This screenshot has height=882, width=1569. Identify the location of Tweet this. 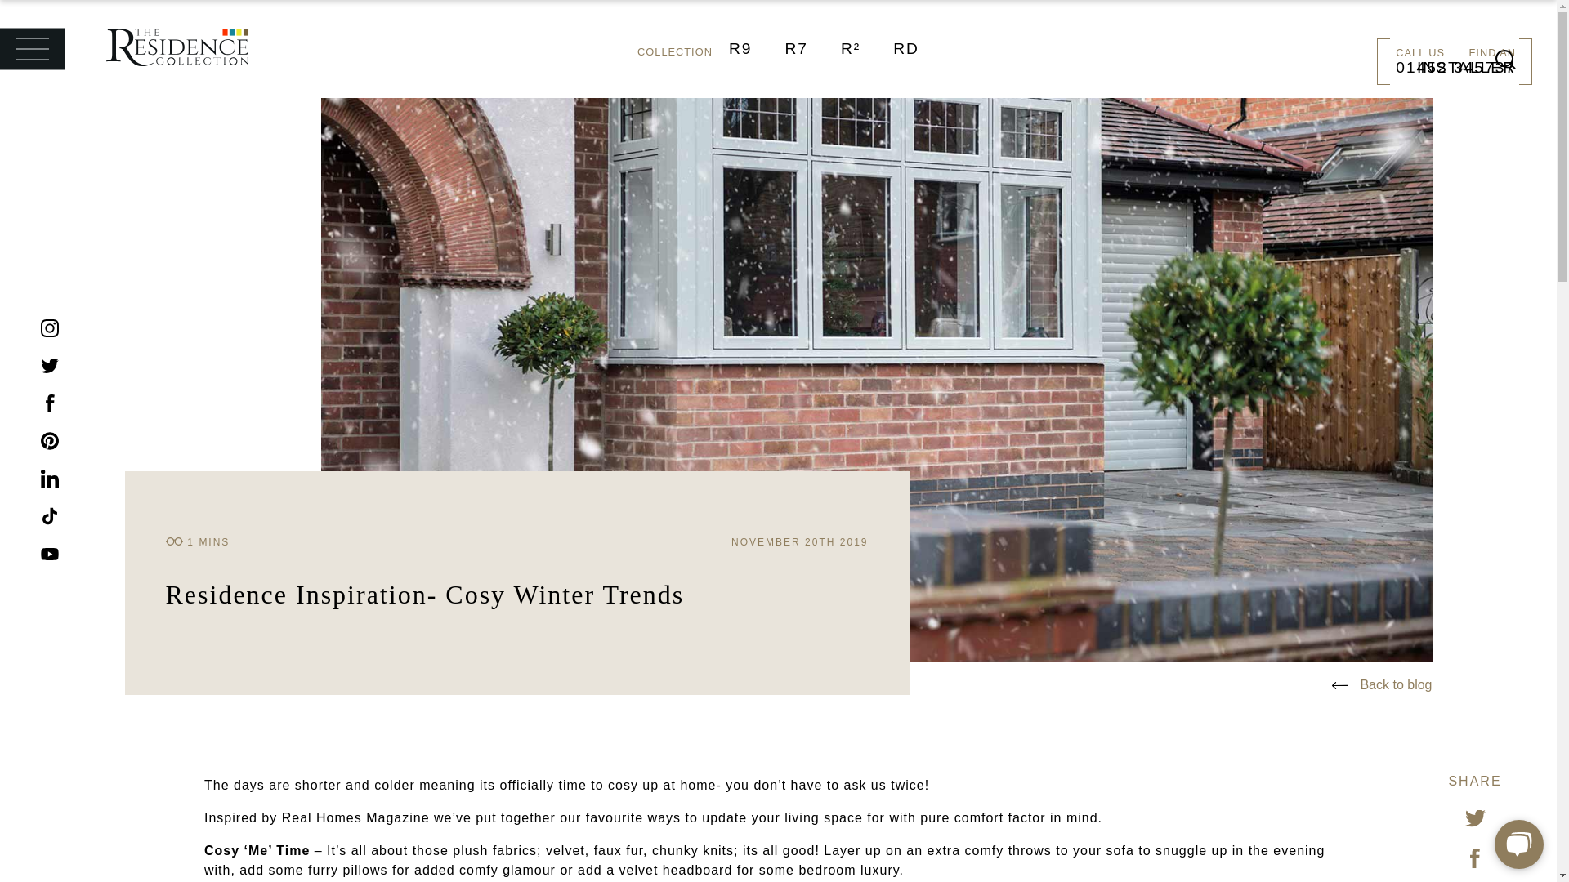
(1474, 818).